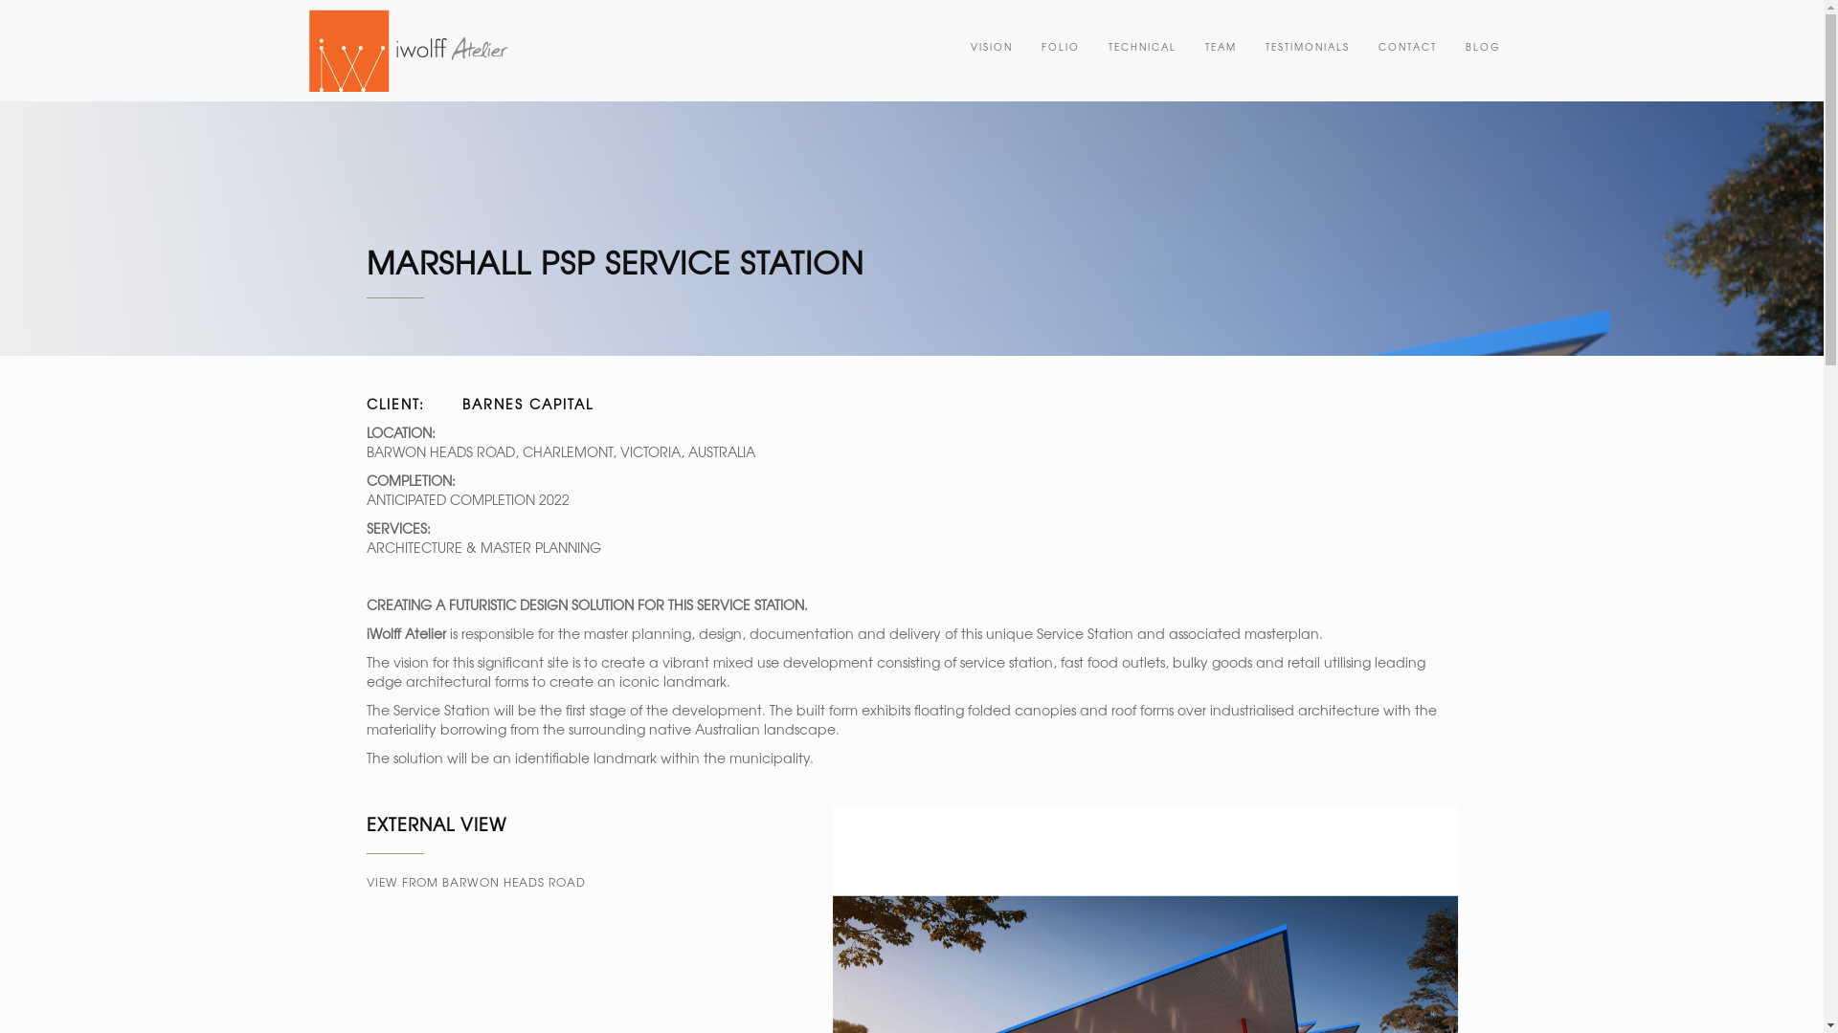 This screenshot has width=1838, height=1033. What do you see at coordinates (991, 47) in the screenshot?
I see `VISION` at bounding box center [991, 47].